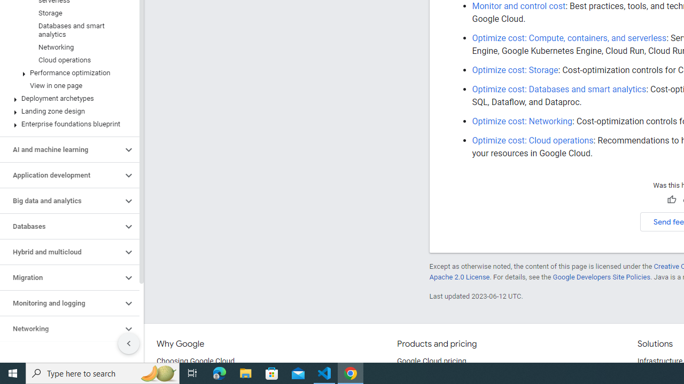 The width and height of the screenshot is (684, 384). What do you see at coordinates (196, 362) in the screenshot?
I see `Choosing Google Cloud` at bounding box center [196, 362].